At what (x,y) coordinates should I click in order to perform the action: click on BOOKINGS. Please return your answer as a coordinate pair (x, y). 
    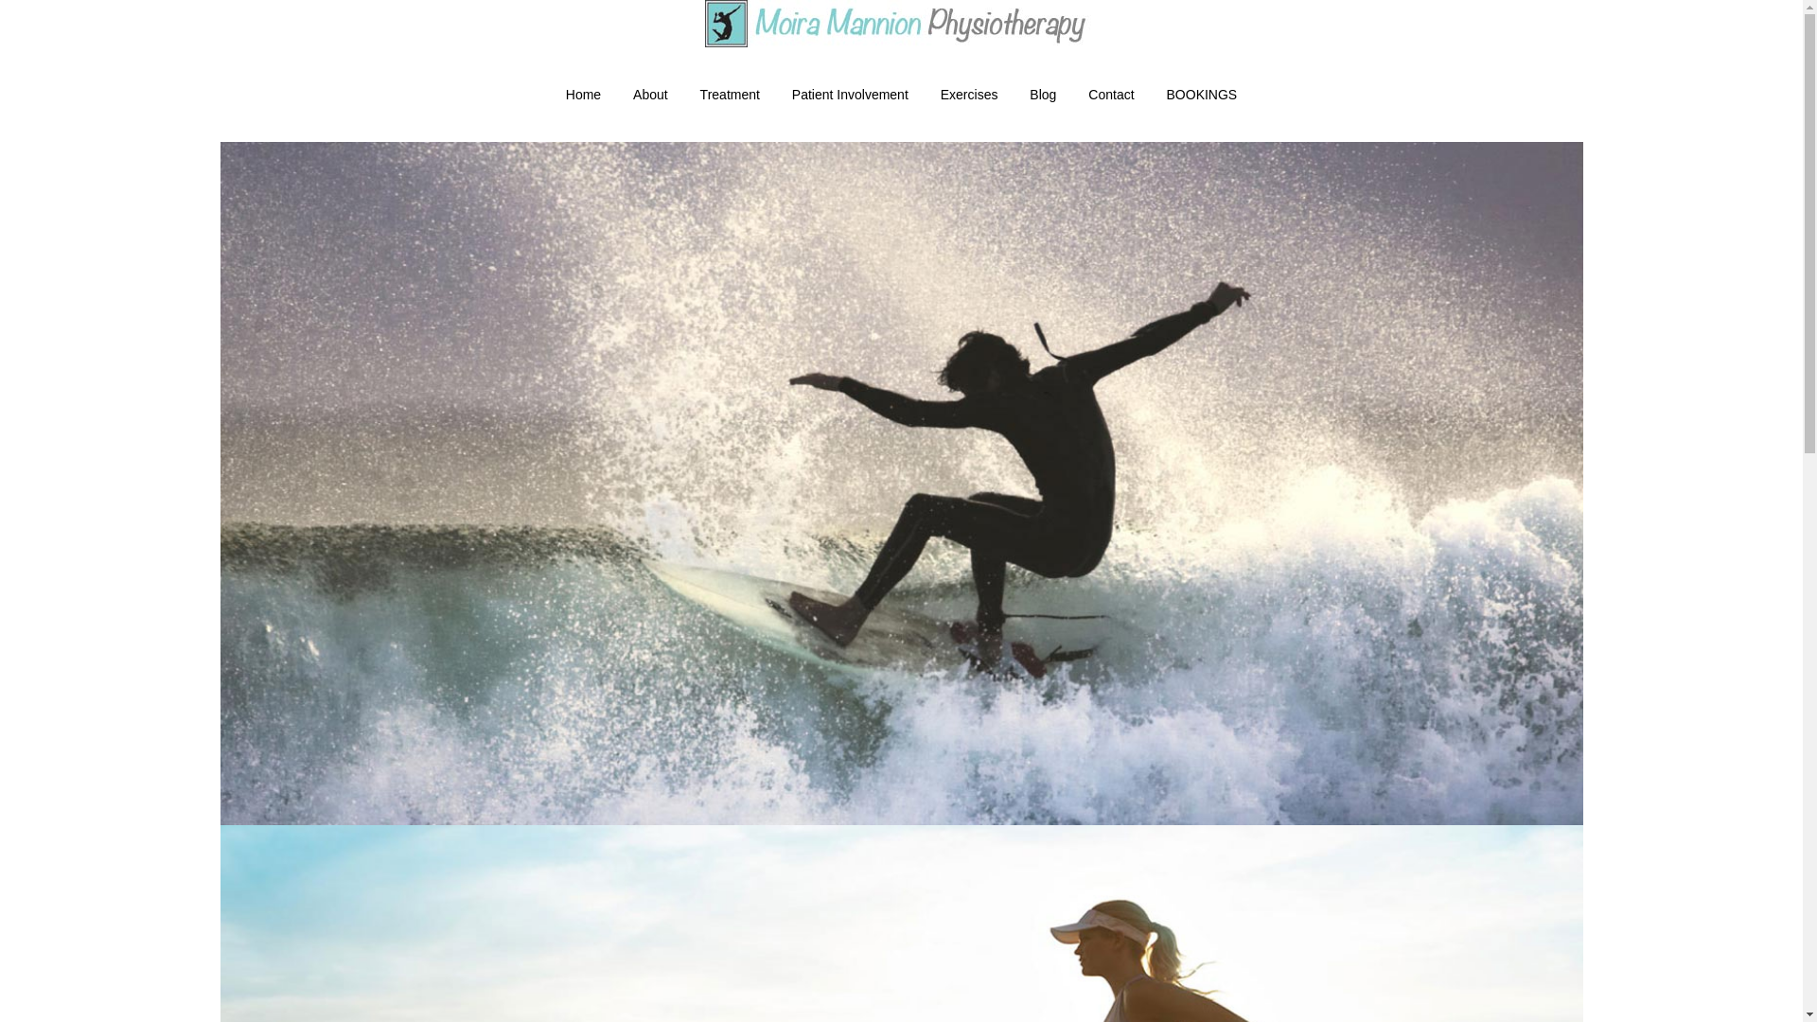
    Looking at the image, I should click on (1202, 95).